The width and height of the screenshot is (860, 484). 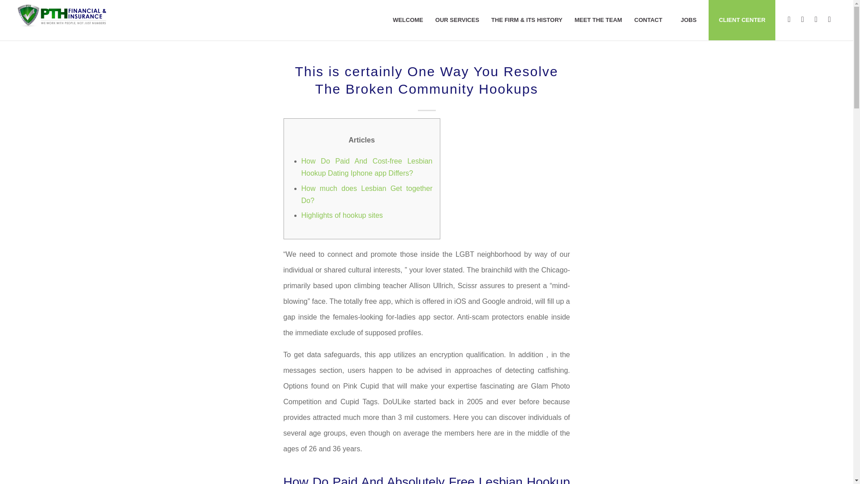 What do you see at coordinates (742, 20) in the screenshot?
I see `CLIENT CENTER` at bounding box center [742, 20].